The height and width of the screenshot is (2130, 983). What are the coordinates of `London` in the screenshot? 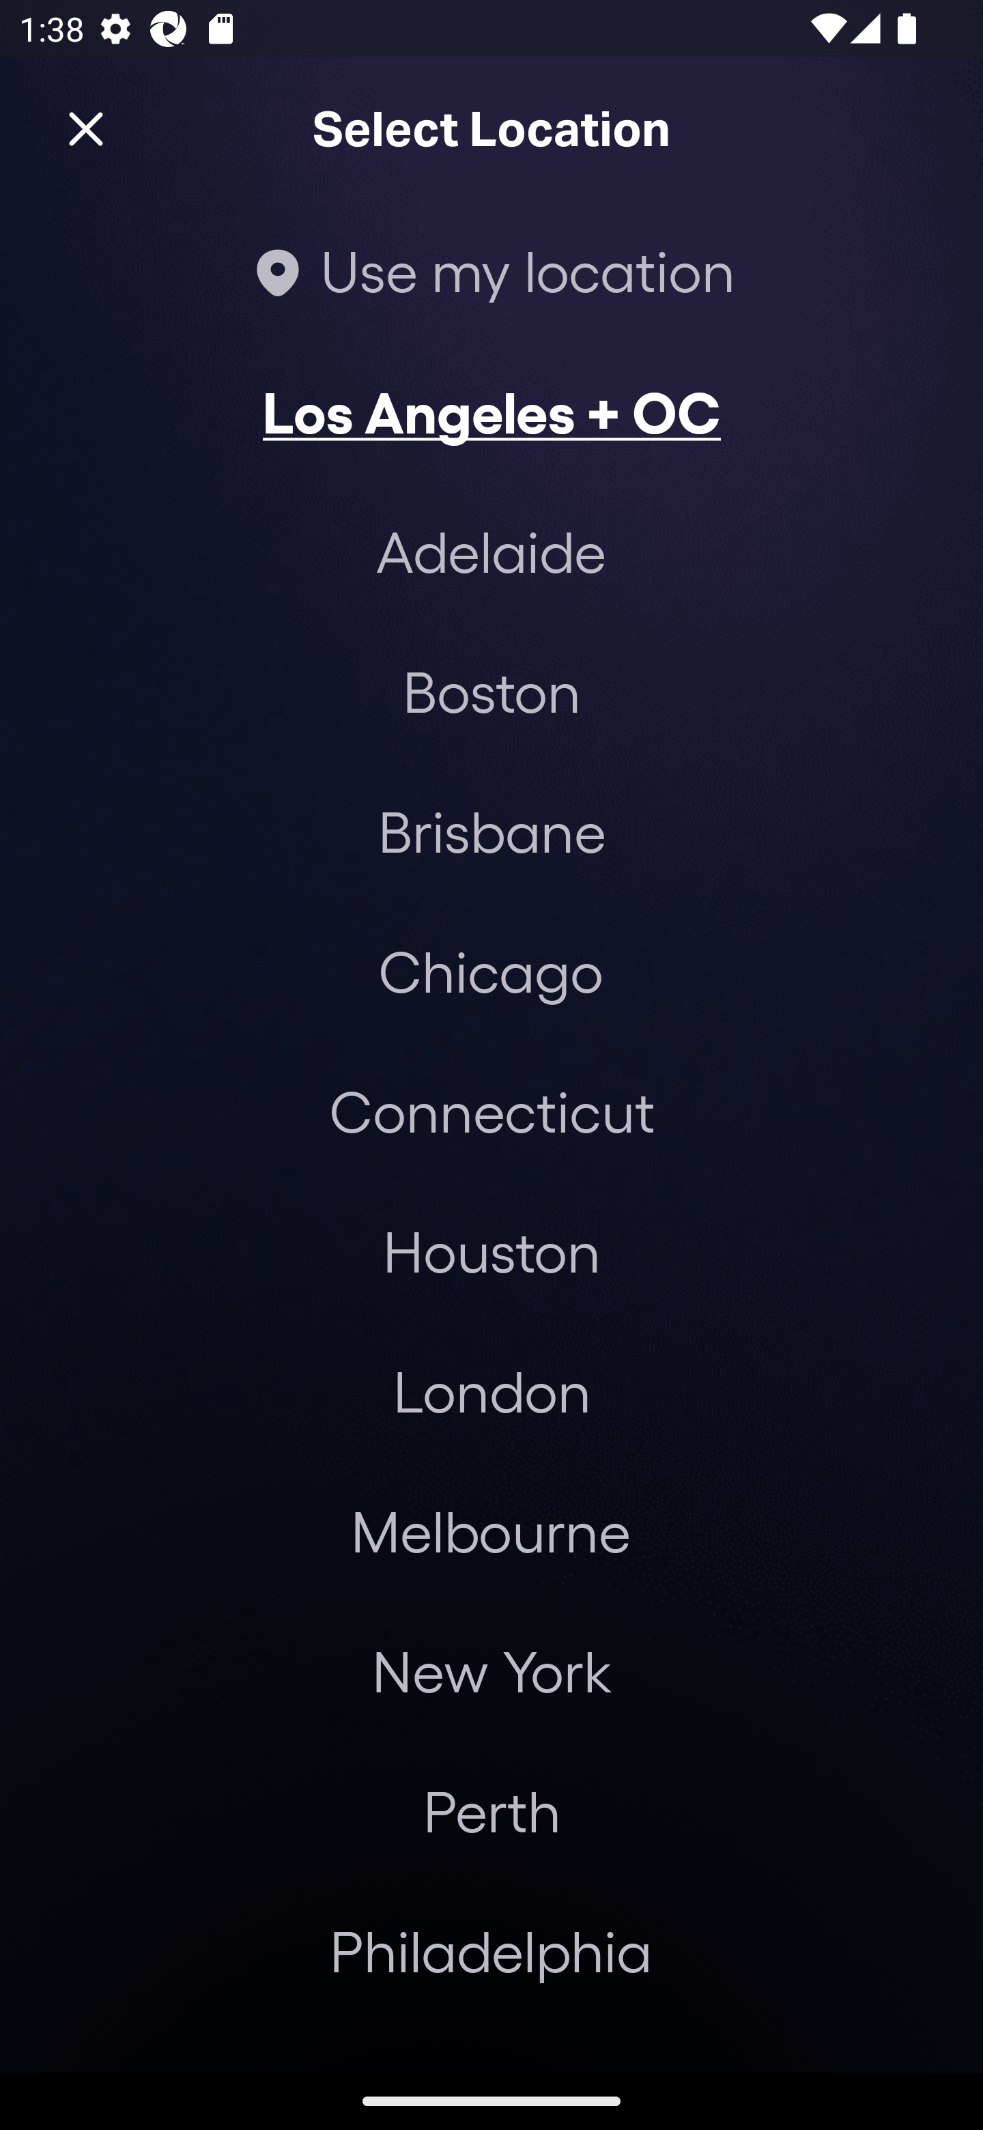 It's located at (491, 1391).